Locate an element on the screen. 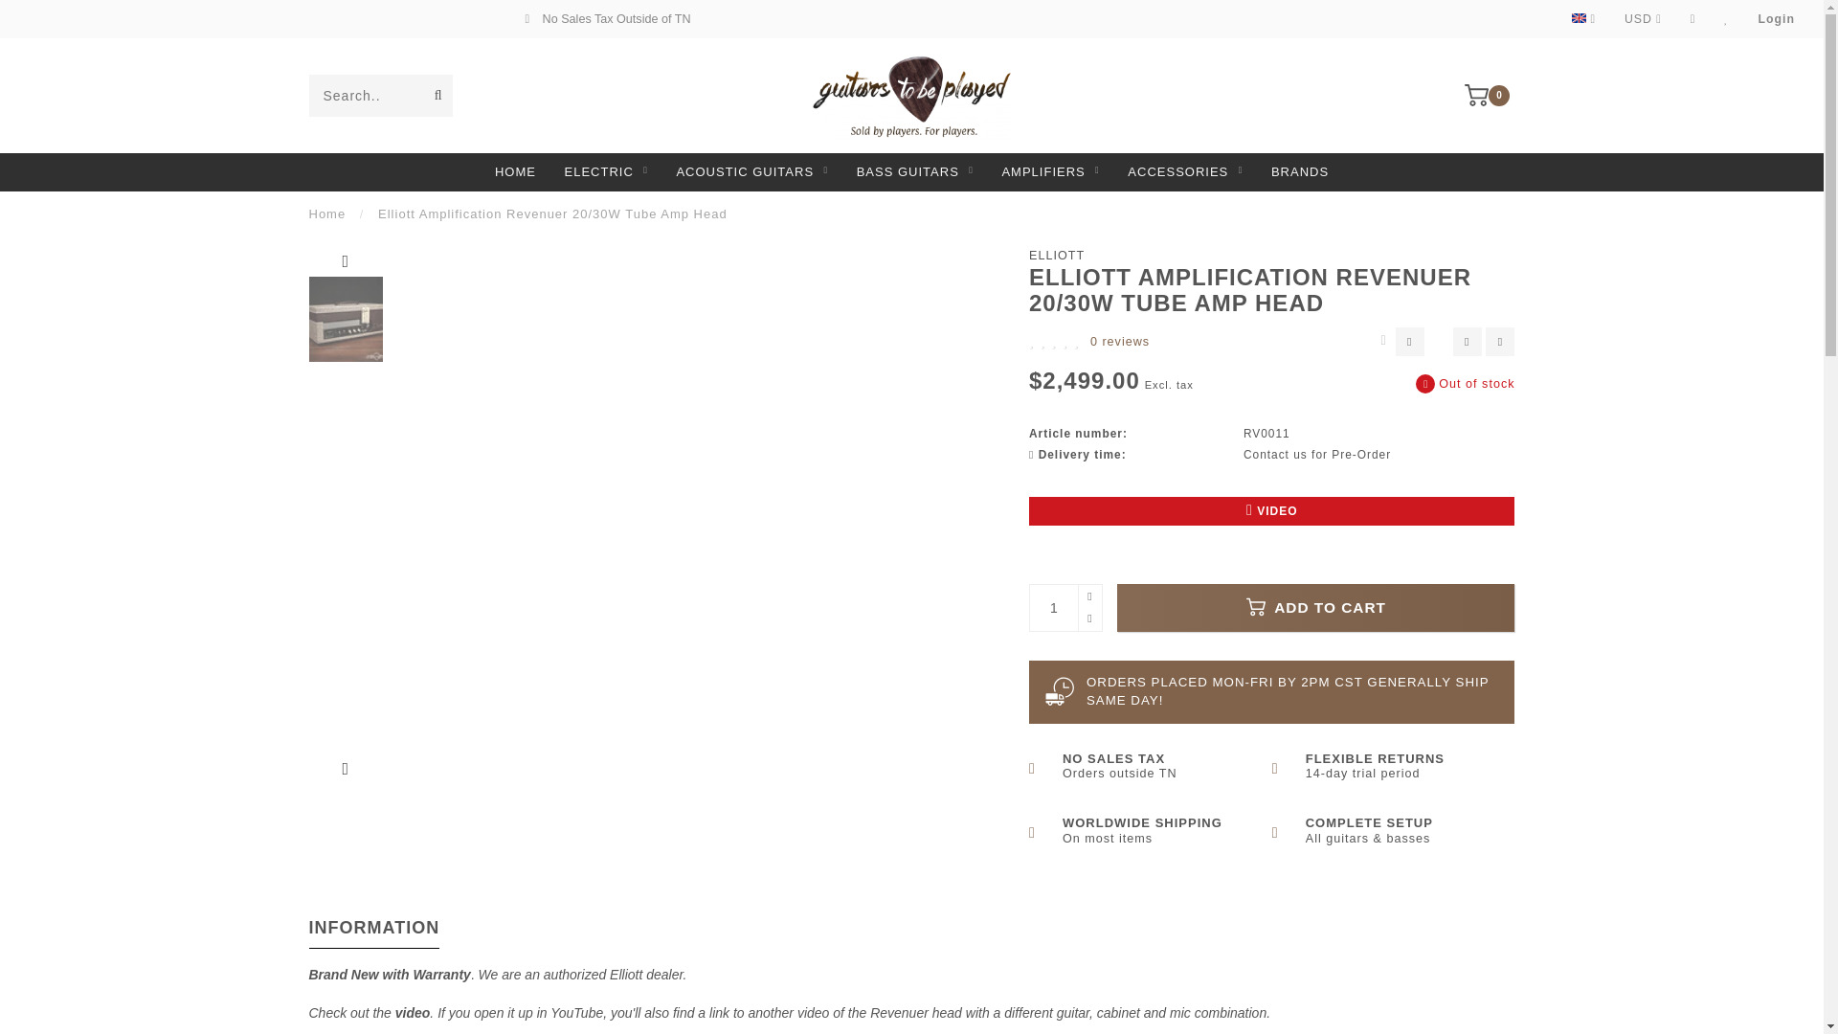 This screenshot has height=1034, width=1838. Add to wishlist is located at coordinates (1467, 341).